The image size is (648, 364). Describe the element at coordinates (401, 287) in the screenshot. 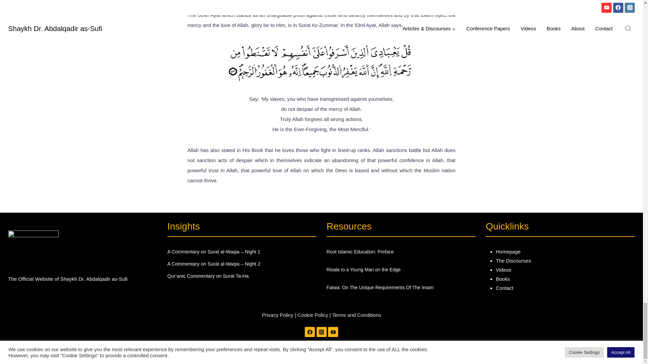

I see `Fatwa: On The Unique Requirements Of The Imam` at that location.